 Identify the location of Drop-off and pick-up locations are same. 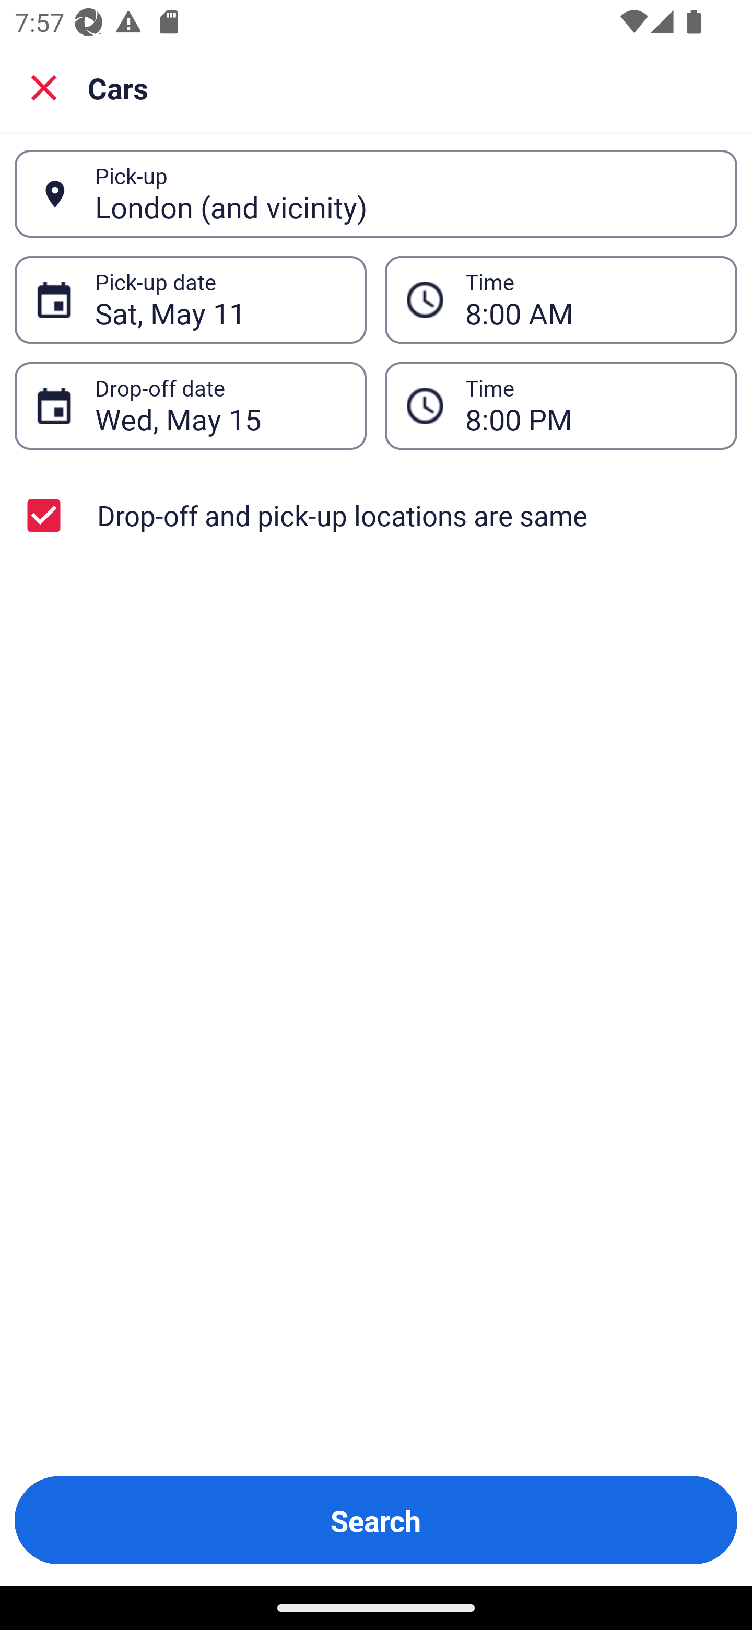
(376, 515).